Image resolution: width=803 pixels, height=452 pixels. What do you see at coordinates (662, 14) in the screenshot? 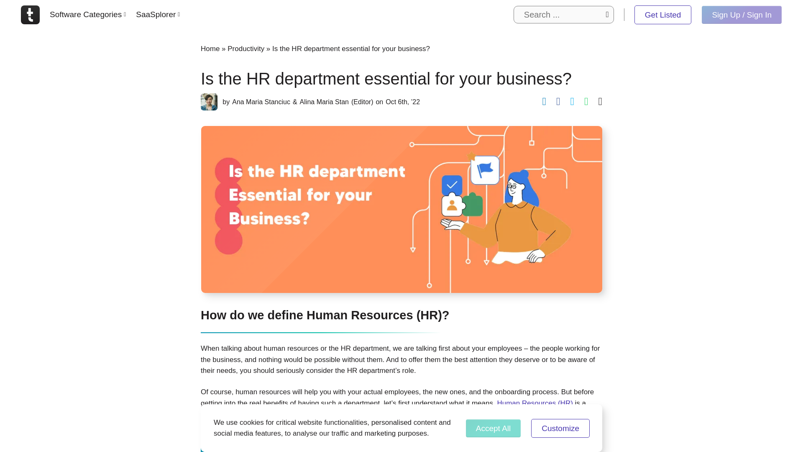
I see `Get Listed` at bounding box center [662, 14].